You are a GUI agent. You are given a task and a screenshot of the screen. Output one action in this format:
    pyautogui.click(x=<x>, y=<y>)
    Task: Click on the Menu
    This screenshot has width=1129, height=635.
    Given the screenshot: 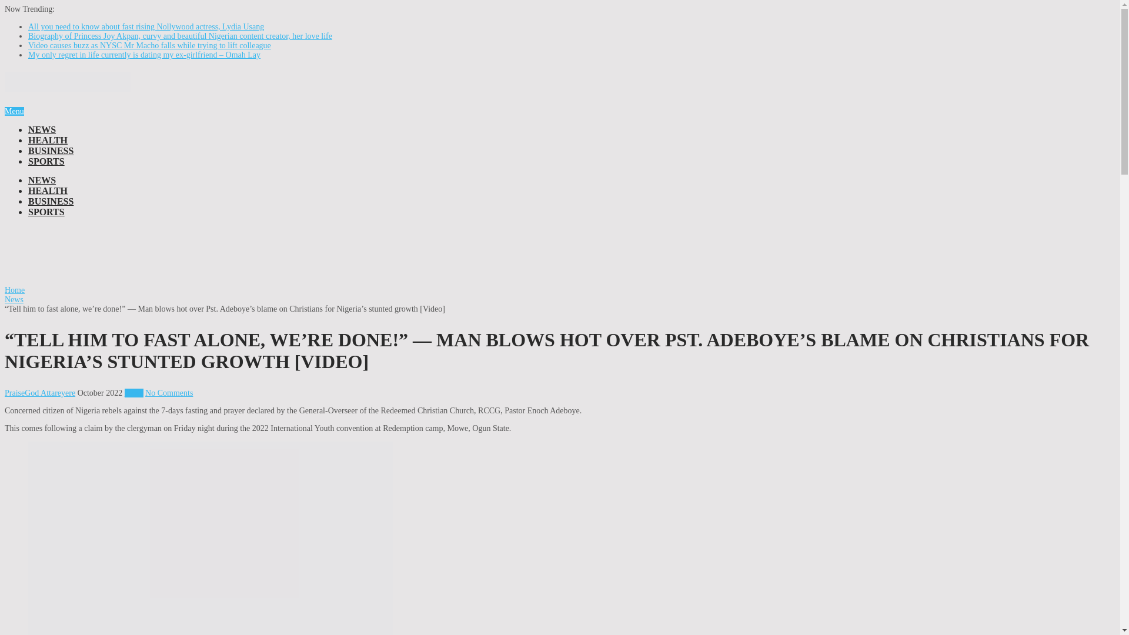 What is the action you would take?
    pyautogui.click(x=14, y=111)
    